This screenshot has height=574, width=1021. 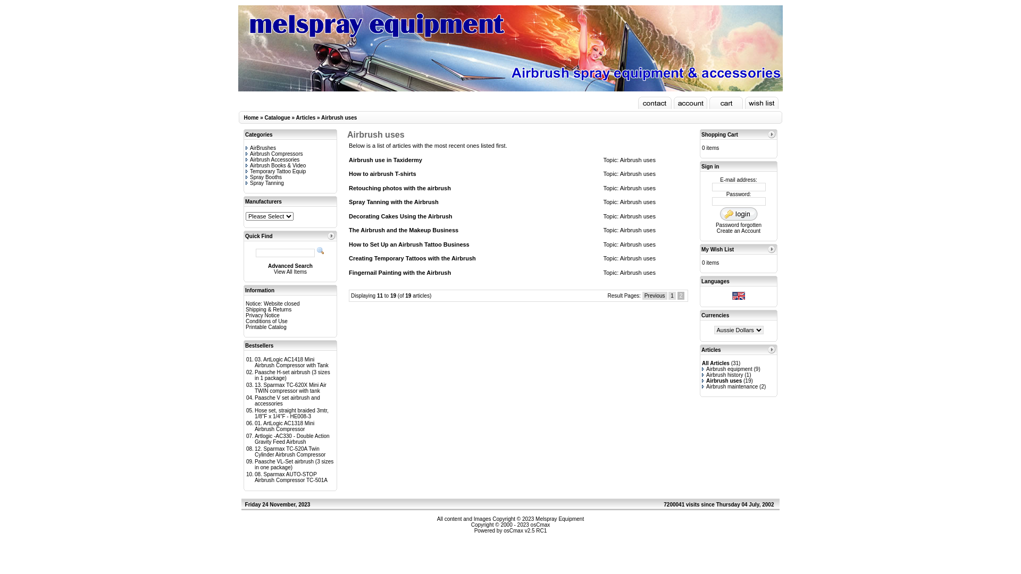 I want to click on Paasche H-set airbrush (3 sizes in 1 package), so click(x=292, y=375).